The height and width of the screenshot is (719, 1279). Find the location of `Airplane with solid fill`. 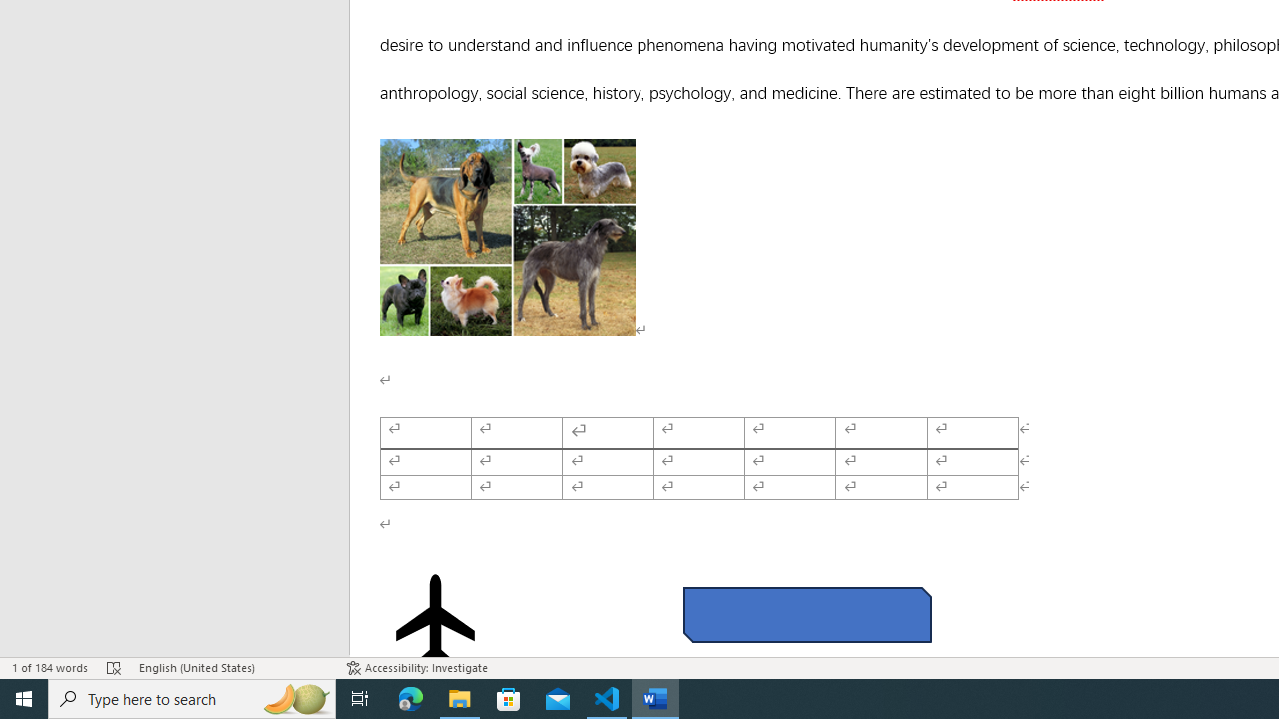

Airplane with solid fill is located at coordinates (436, 619).